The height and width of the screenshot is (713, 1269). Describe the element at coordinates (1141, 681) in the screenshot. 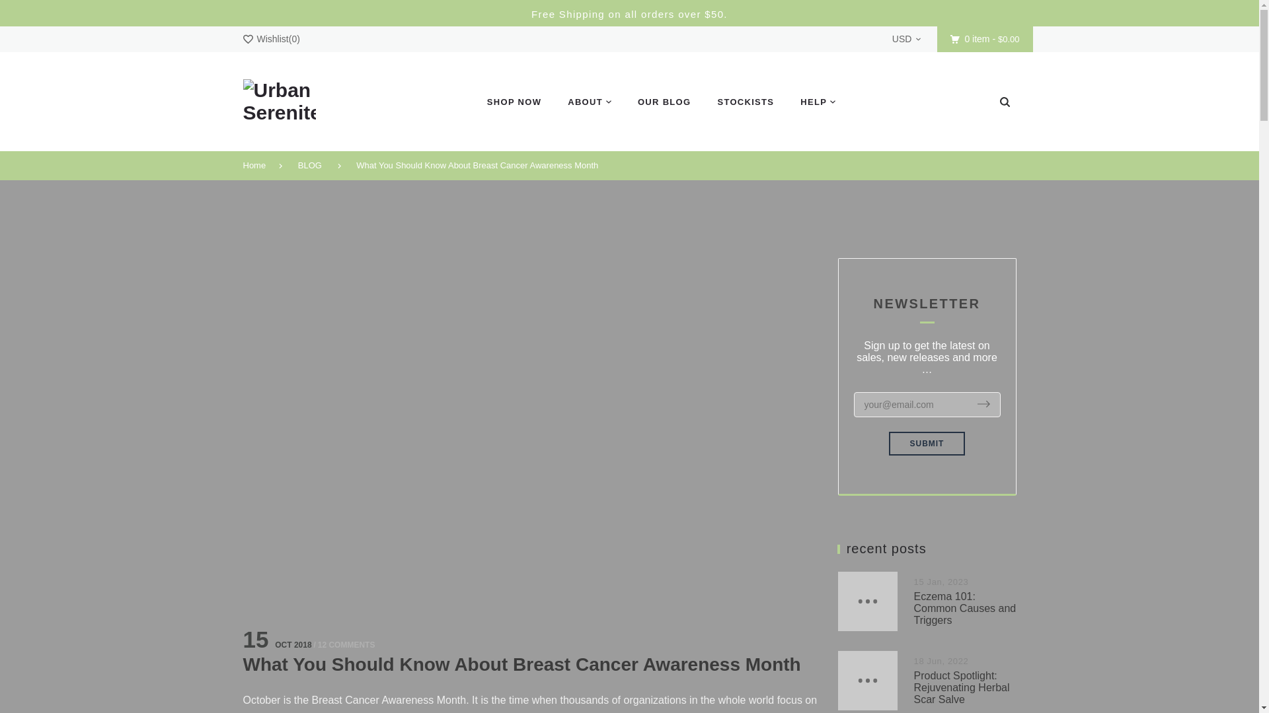

I see `How Your Skin Changes as You Age` at that location.